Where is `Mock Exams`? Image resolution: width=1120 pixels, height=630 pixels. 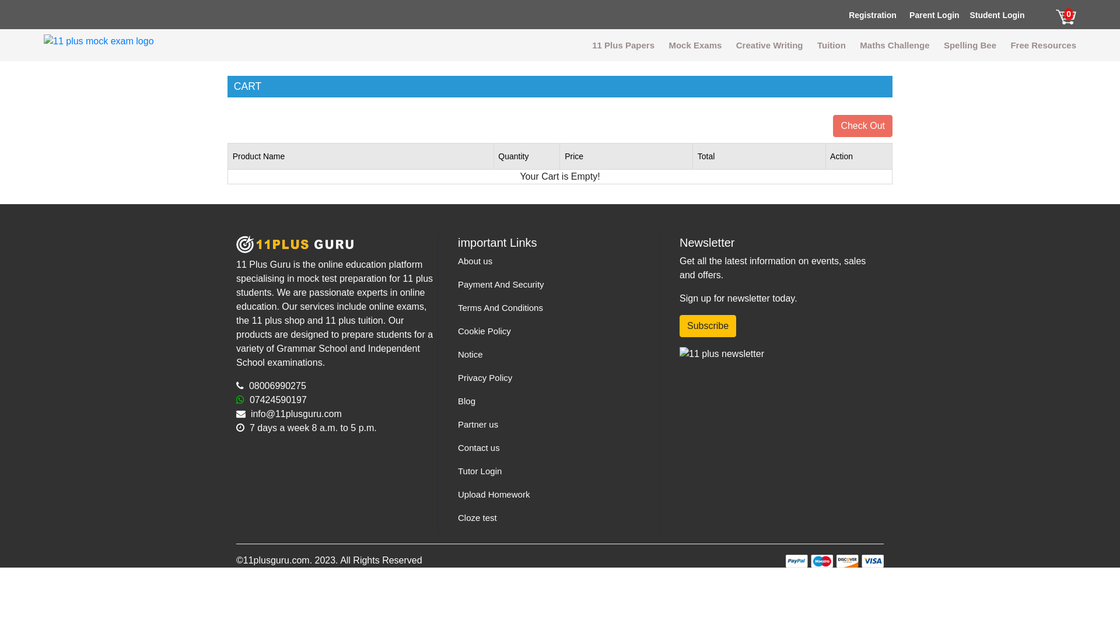
Mock Exams is located at coordinates (695, 45).